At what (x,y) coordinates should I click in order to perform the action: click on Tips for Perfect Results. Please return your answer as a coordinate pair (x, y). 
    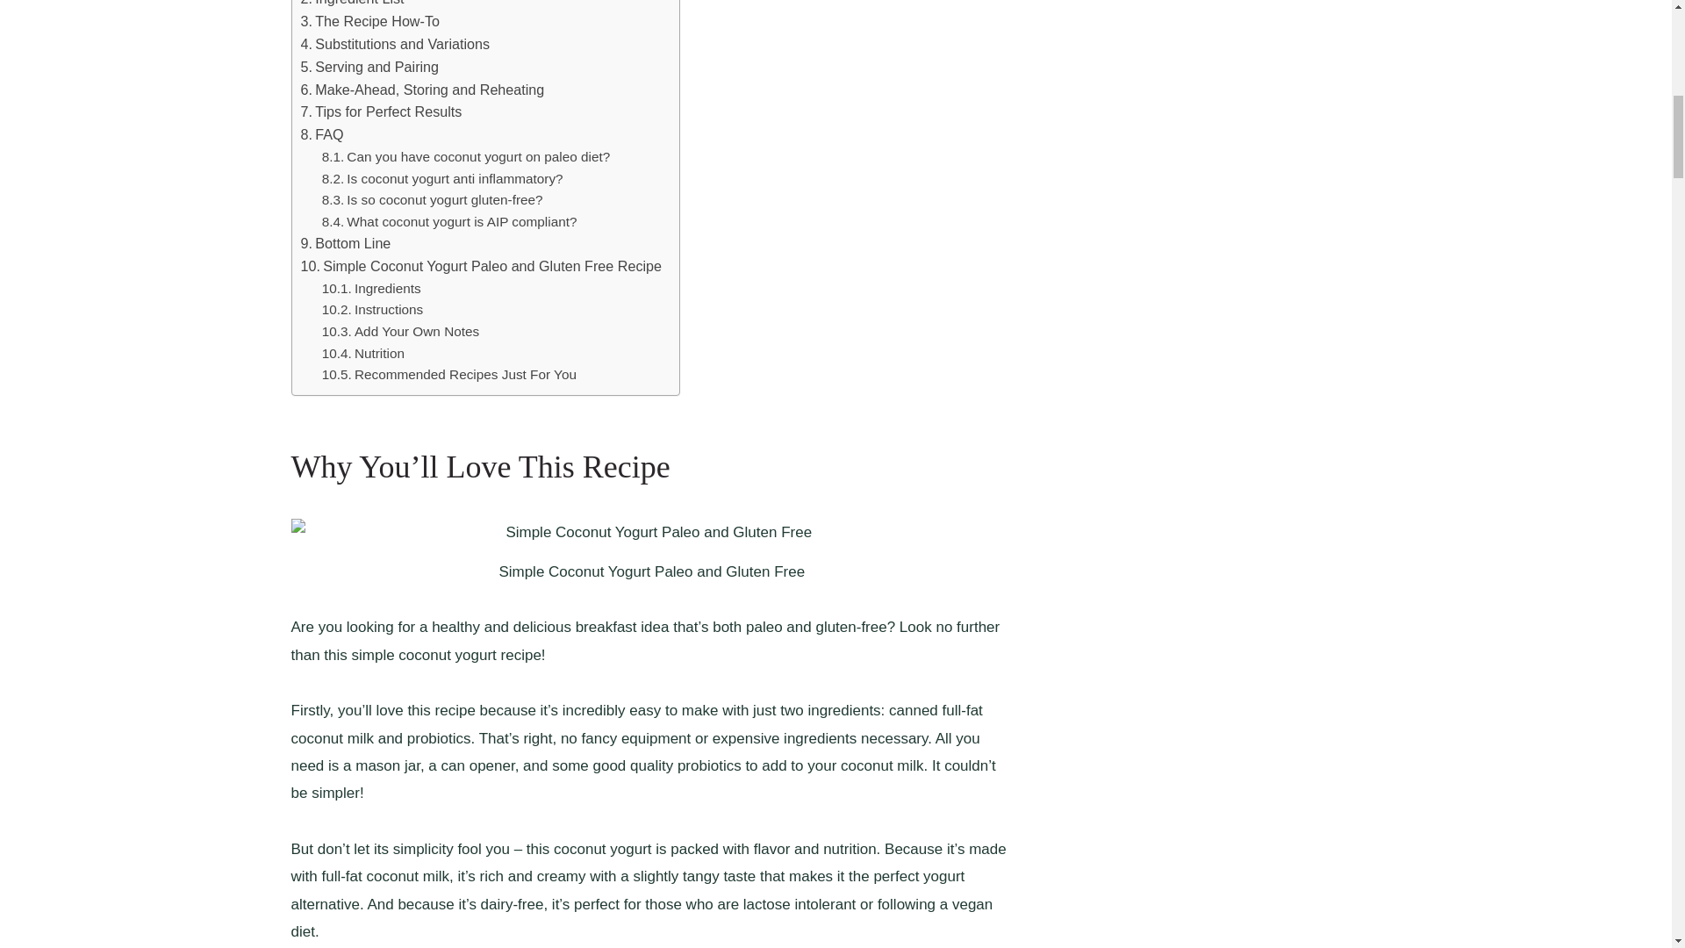
    Looking at the image, I should click on (381, 112).